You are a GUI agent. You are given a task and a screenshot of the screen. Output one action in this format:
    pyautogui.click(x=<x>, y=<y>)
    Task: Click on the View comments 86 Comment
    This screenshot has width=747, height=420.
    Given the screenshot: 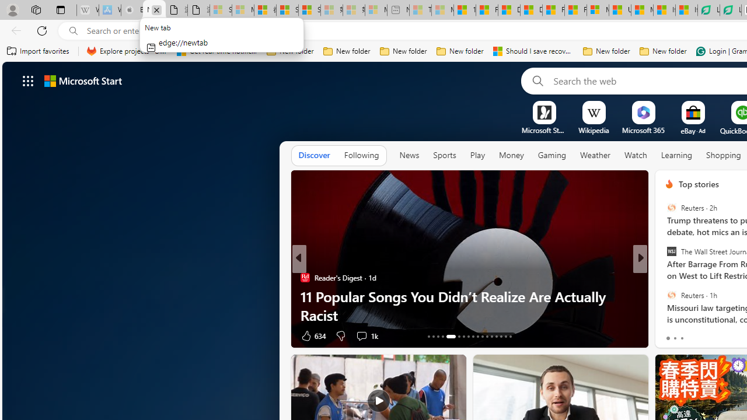 What is the action you would take?
    pyautogui.click(x=726, y=335)
    